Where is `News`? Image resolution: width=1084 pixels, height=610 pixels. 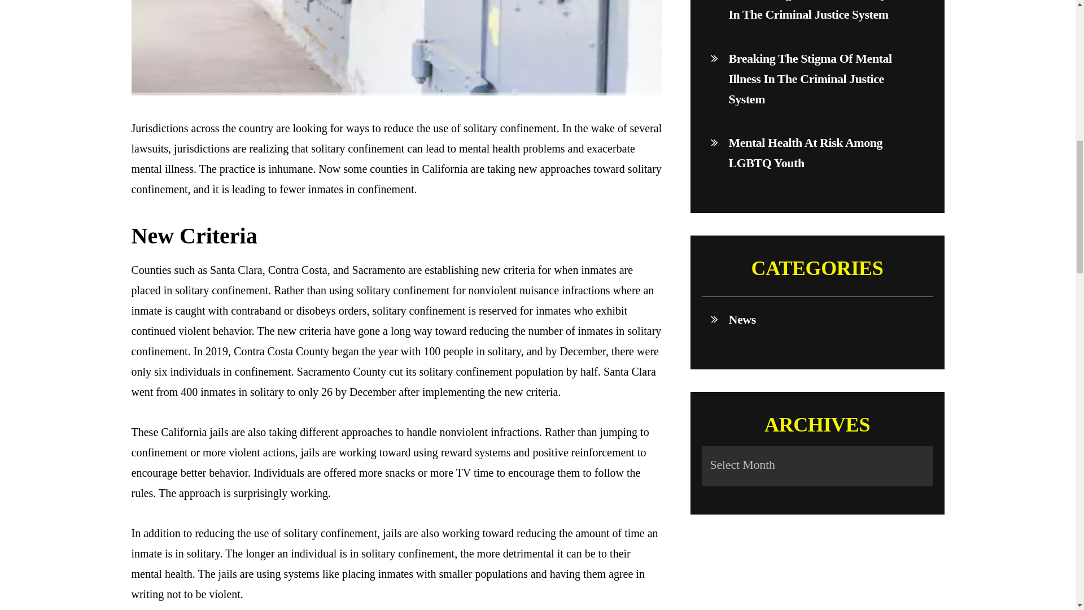 News is located at coordinates (816, 319).